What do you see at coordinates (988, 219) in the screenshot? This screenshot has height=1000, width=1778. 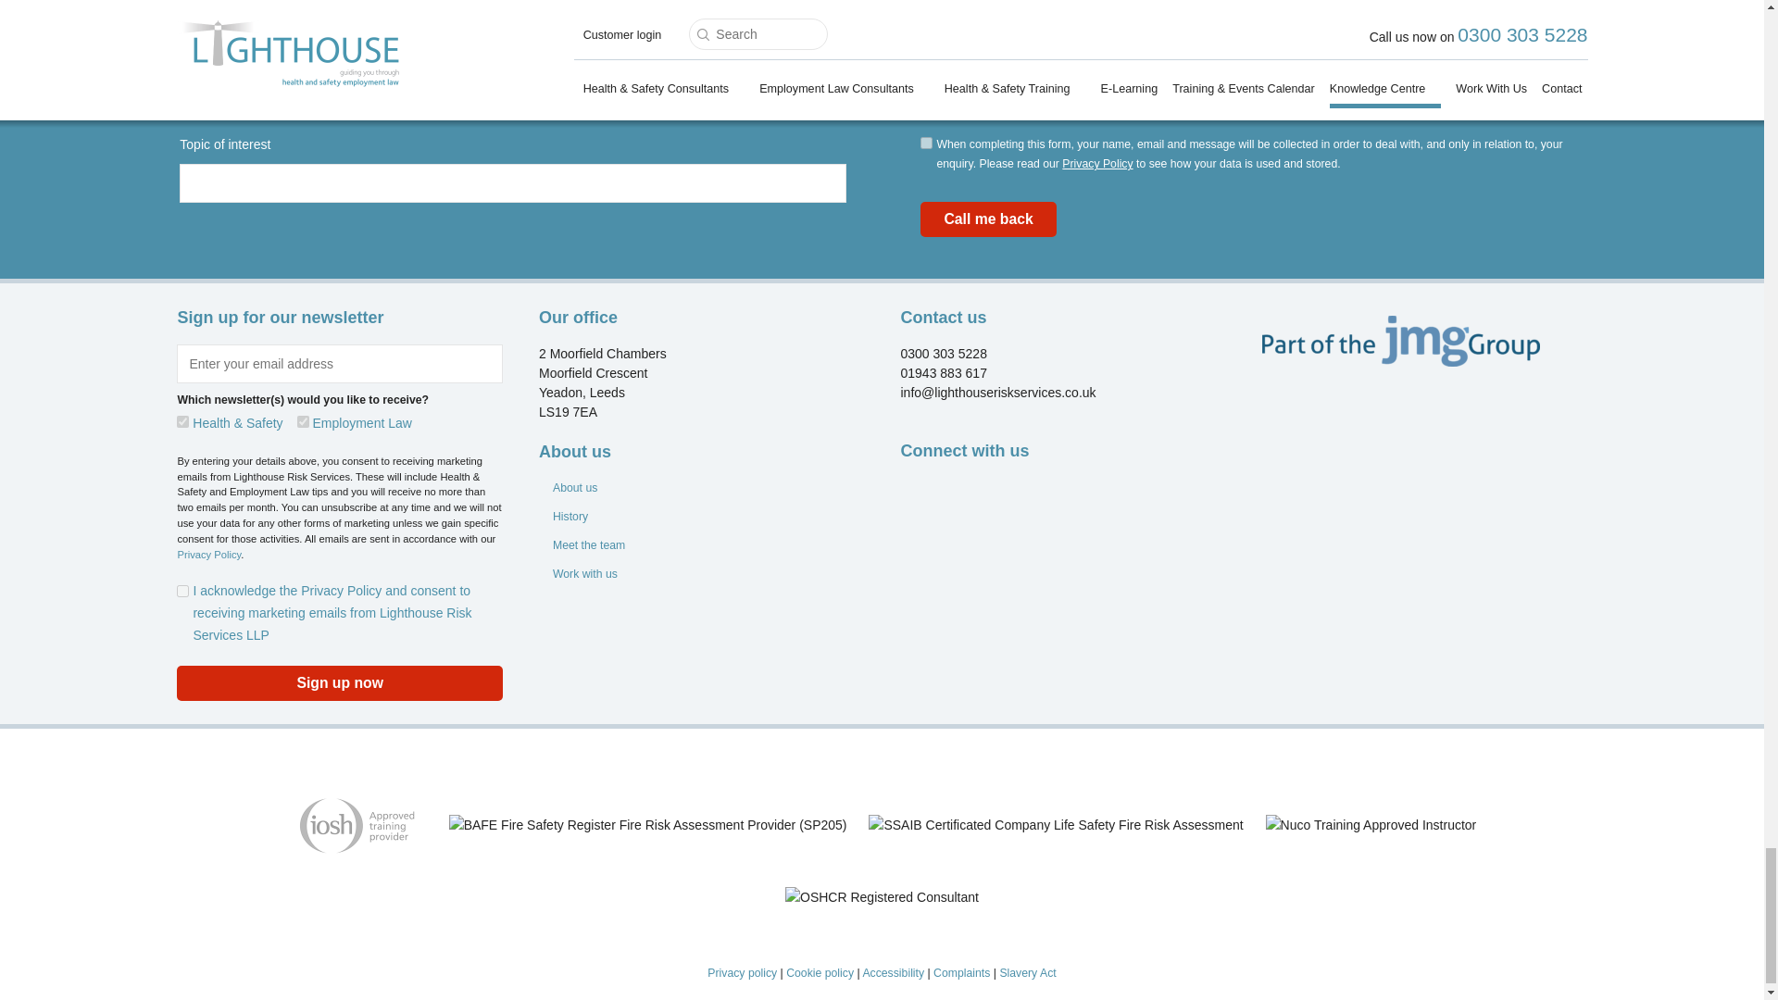 I see `Call me back` at bounding box center [988, 219].